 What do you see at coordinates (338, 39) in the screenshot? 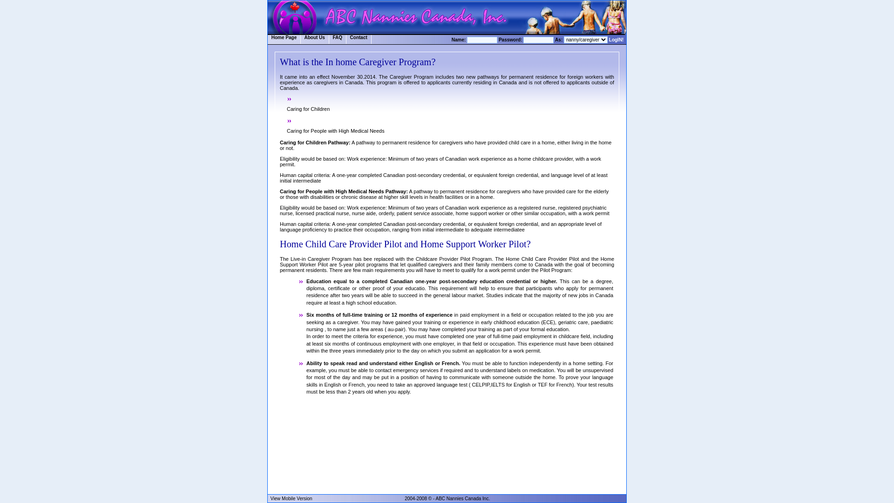
I see ` FAQ ` at bounding box center [338, 39].